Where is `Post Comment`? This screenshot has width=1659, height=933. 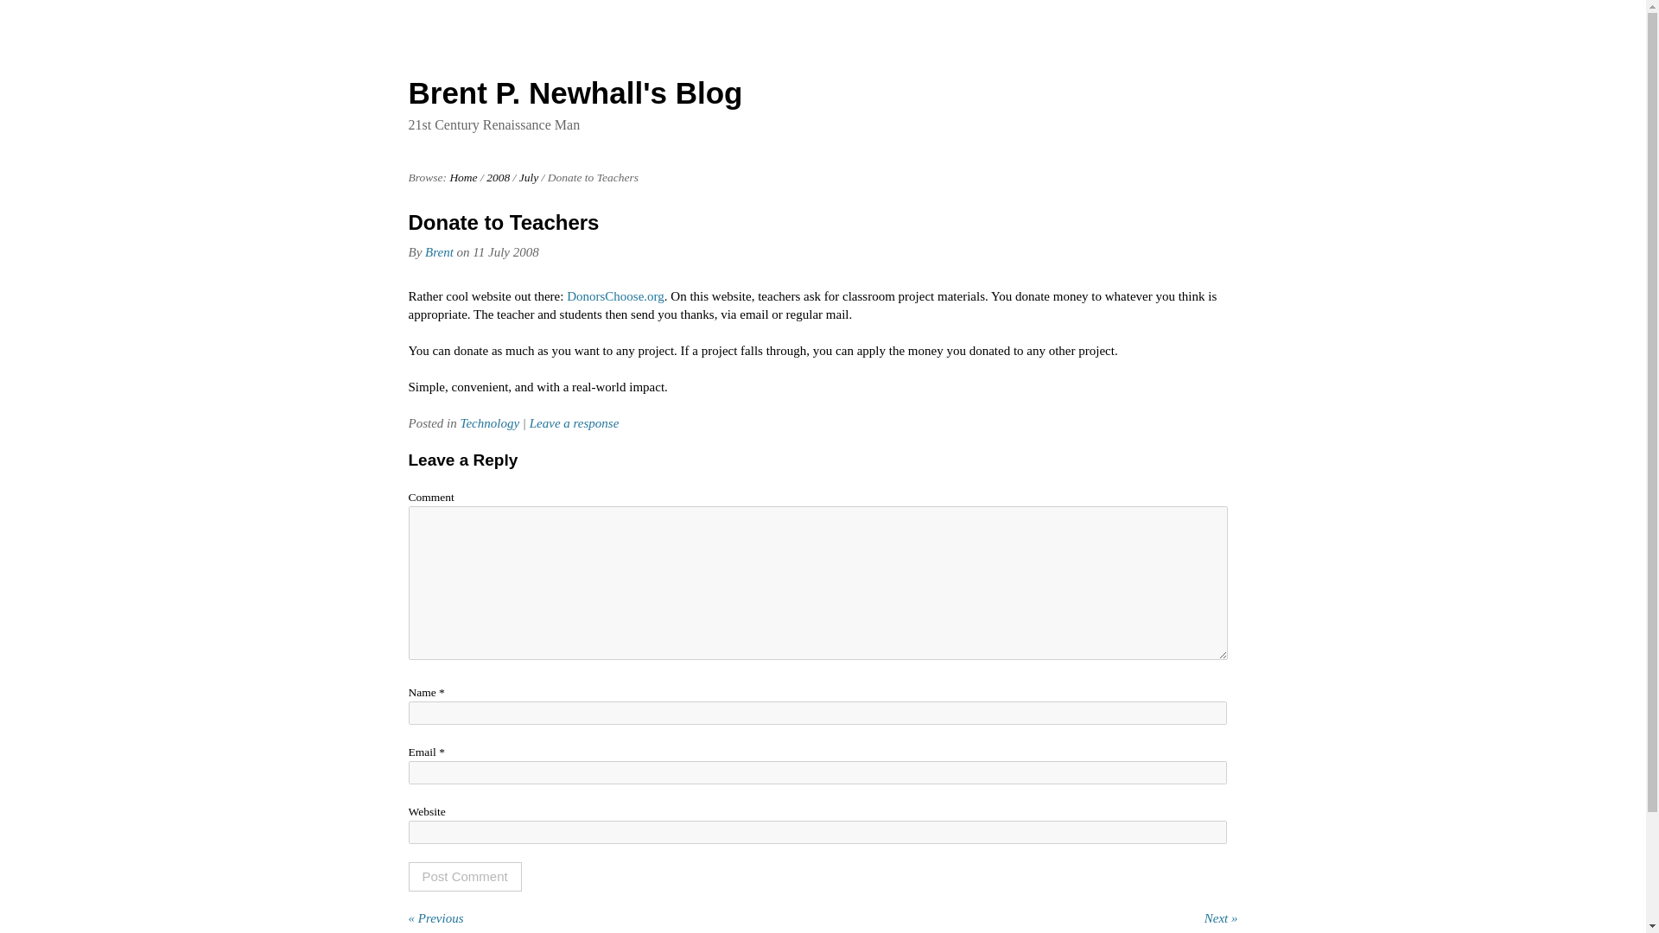 Post Comment is located at coordinates (464, 876).